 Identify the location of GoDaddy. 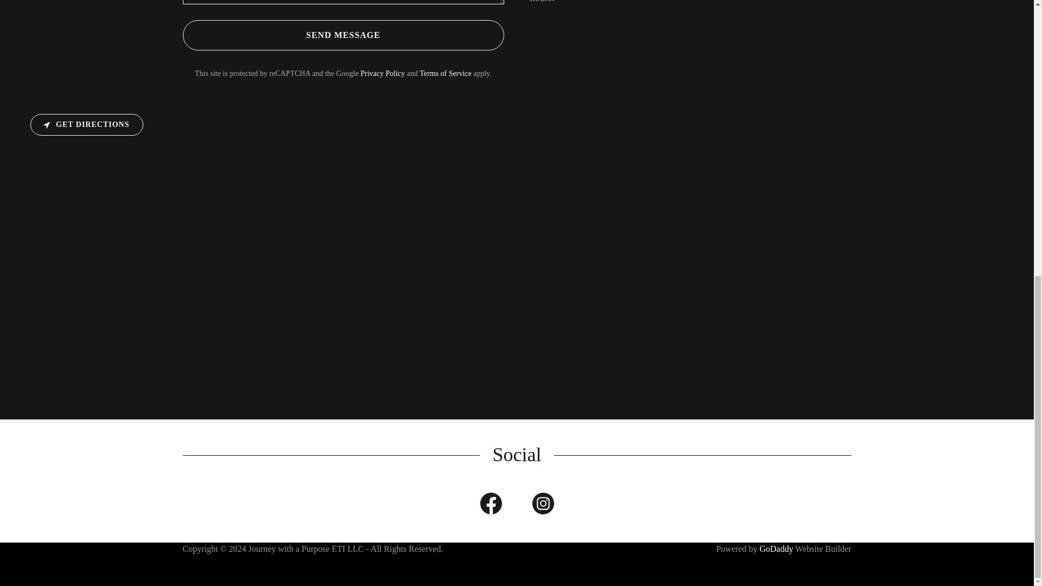
(776, 549).